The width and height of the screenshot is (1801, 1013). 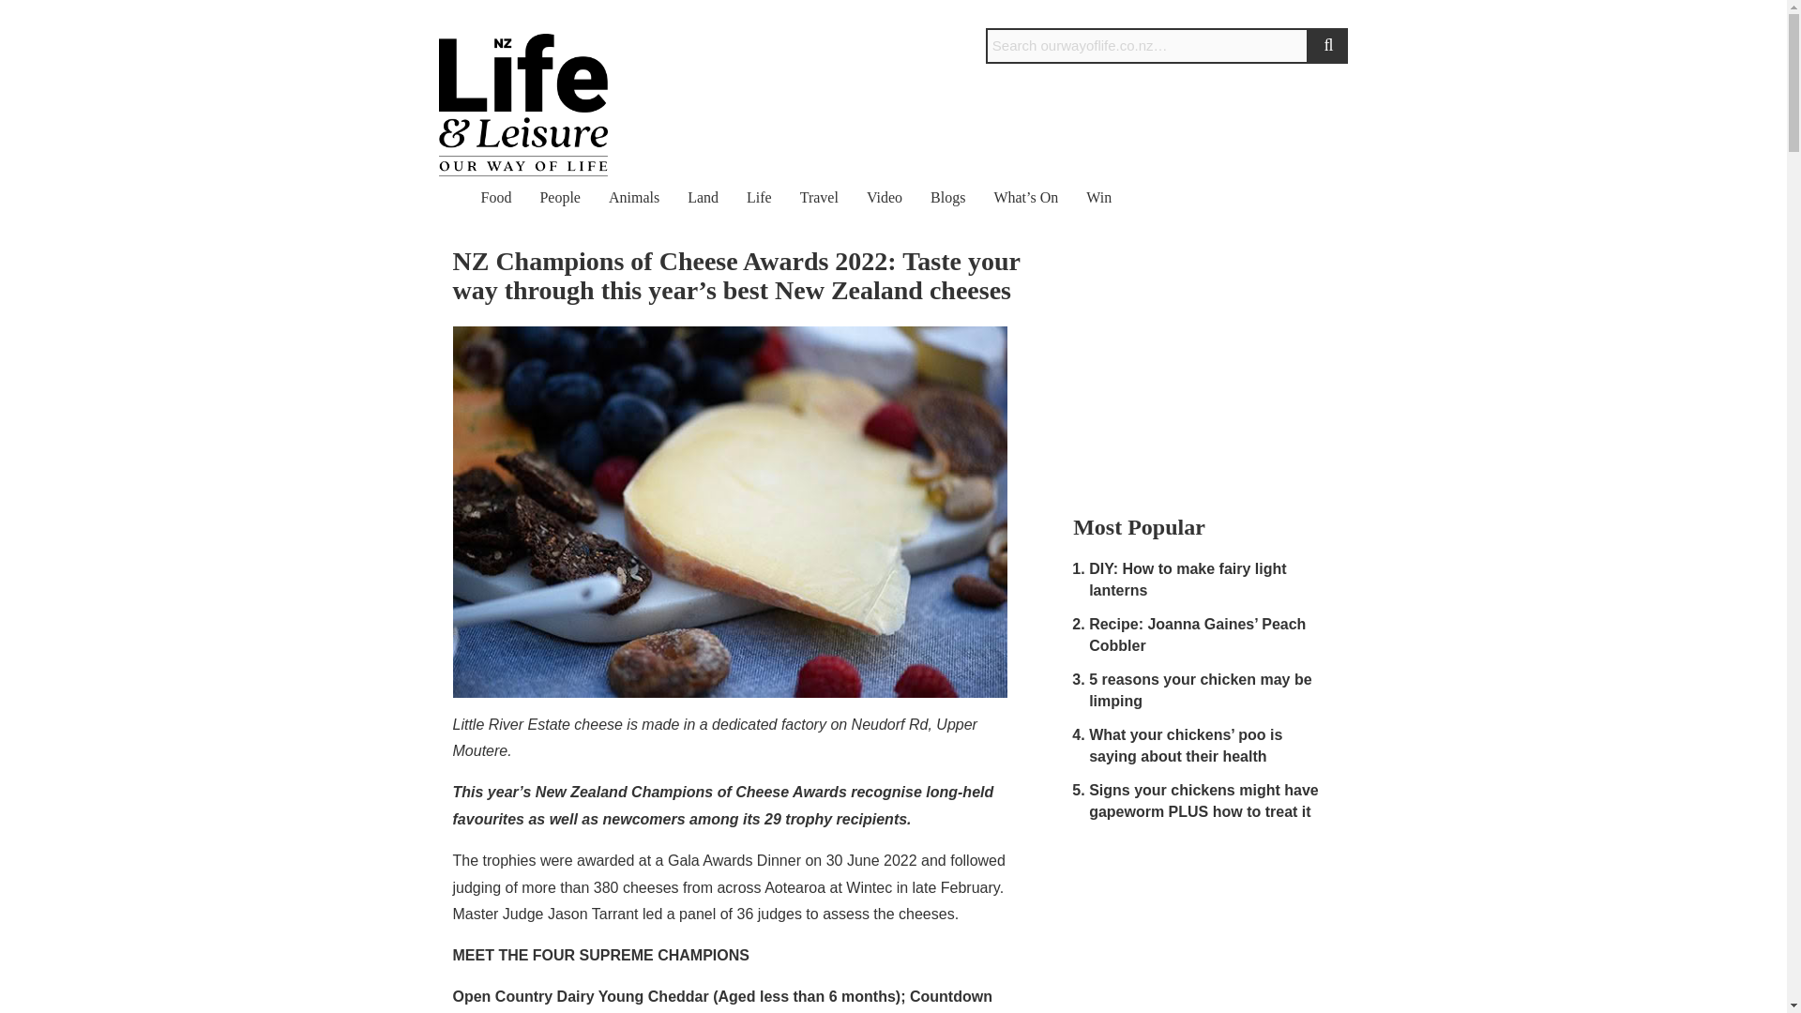 What do you see at coordinates (1200, 690) in the screenshot?
I see `5 reasons your chicken may be limping` at bounding box center [1200, 690].